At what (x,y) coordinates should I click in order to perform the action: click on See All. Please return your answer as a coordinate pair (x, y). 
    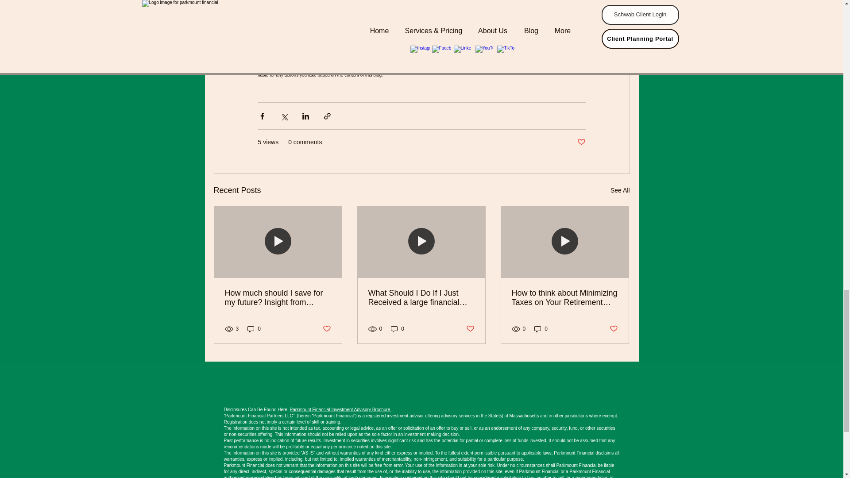
    Looking at the image, I should click on (620, 190).